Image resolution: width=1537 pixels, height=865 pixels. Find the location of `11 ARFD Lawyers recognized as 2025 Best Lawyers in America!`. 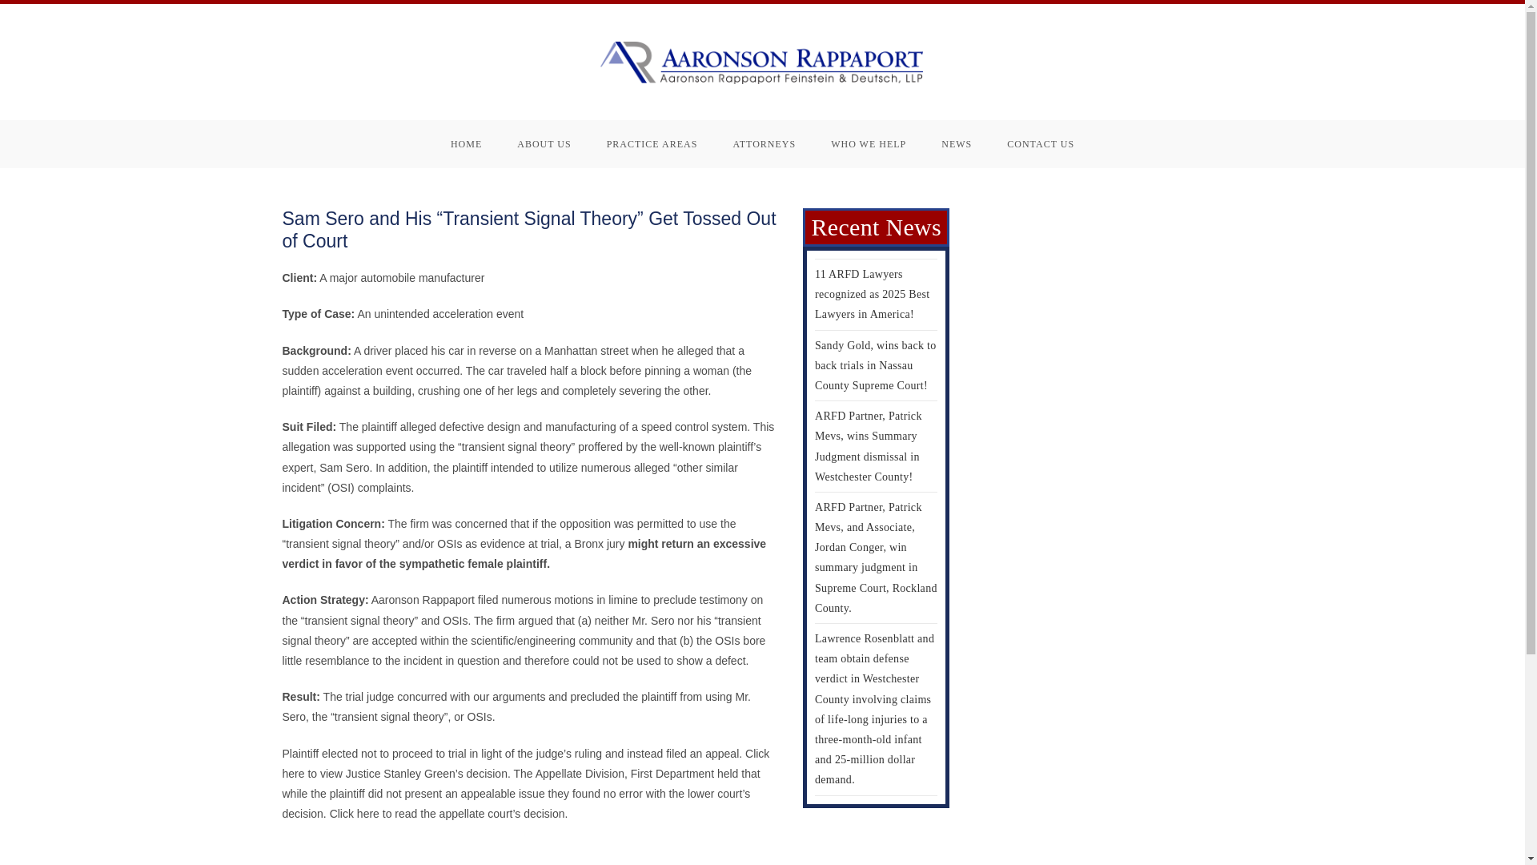

11 ARFD Lawyers recognized as 2025 Best Lawyers in America! is located at coordinates (872, 293).